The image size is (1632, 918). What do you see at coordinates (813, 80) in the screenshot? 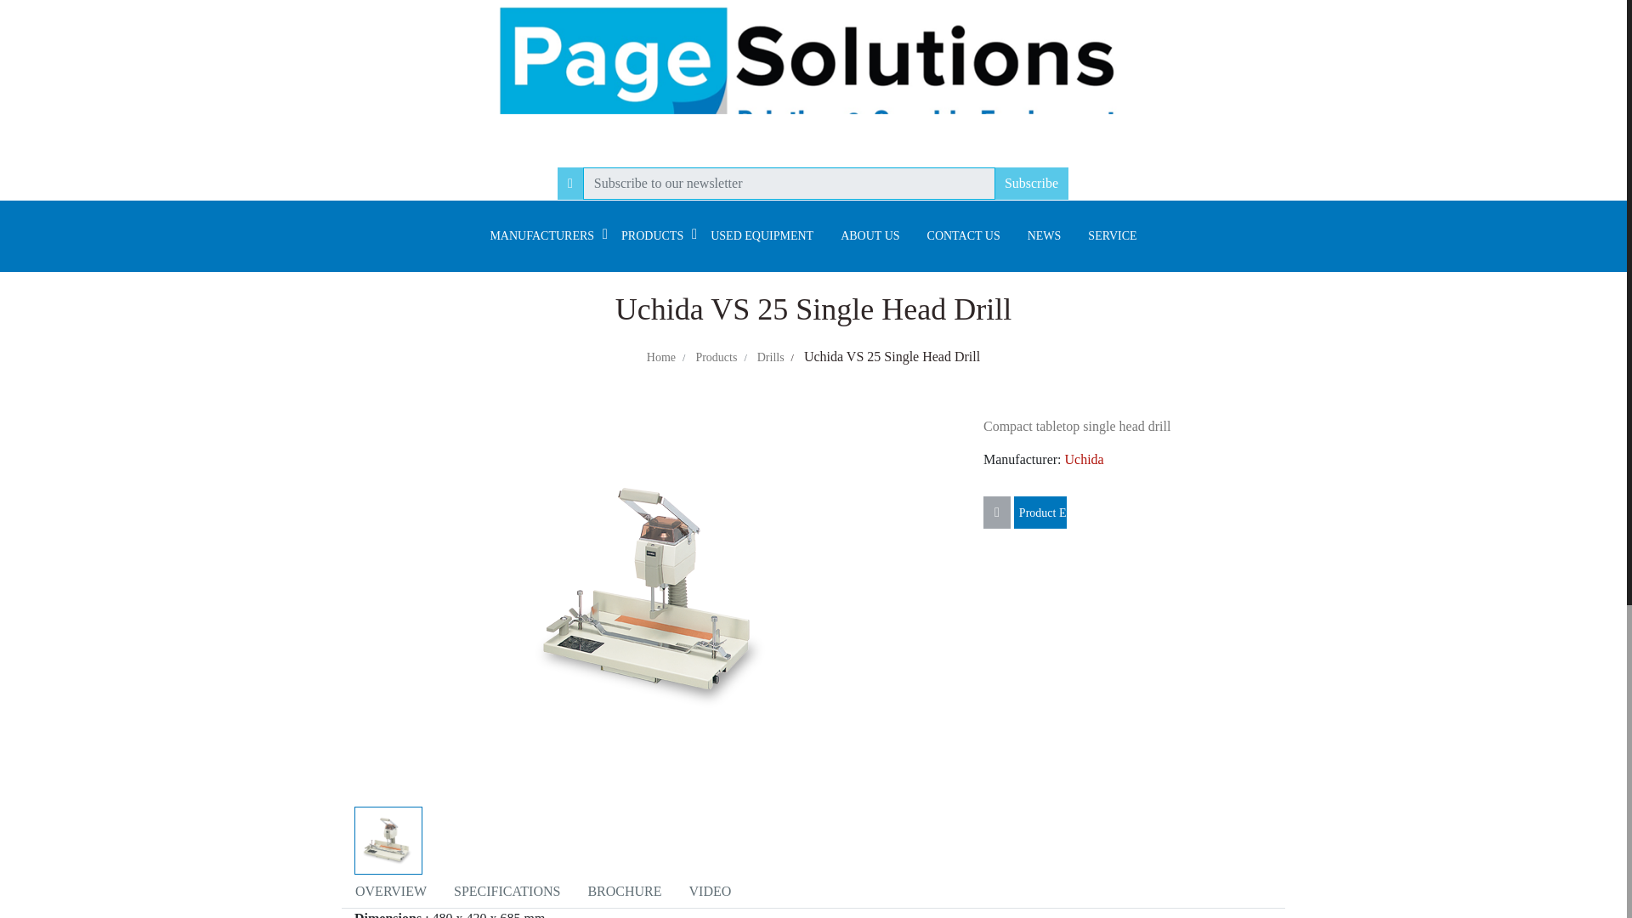
I see `Logo` at bounding box center [813, 80].